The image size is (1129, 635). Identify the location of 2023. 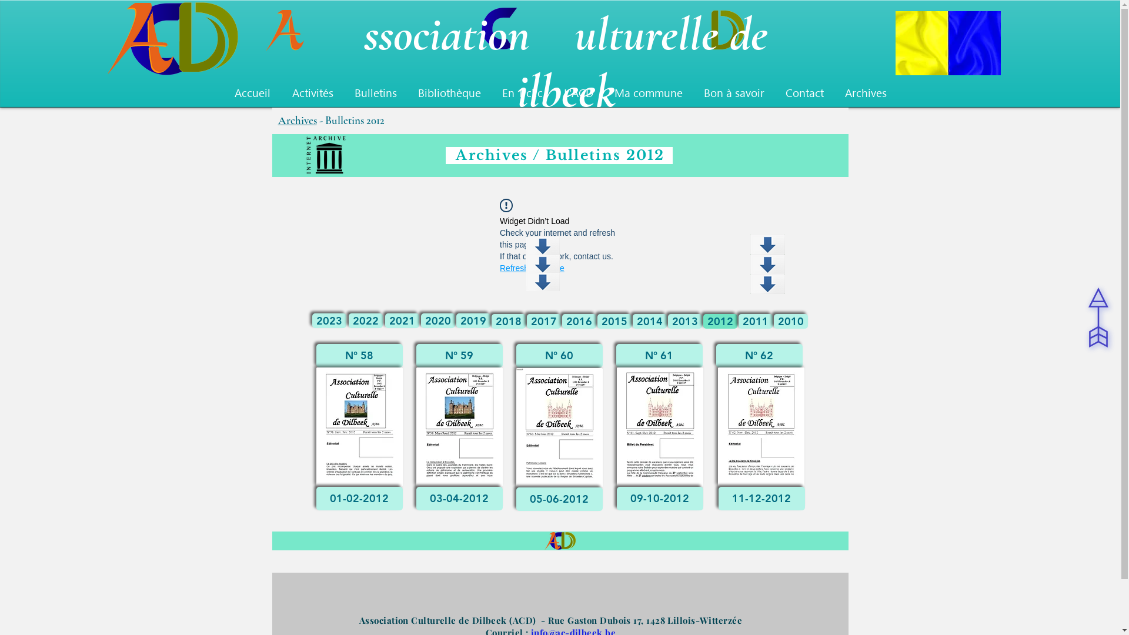
(329, 321).